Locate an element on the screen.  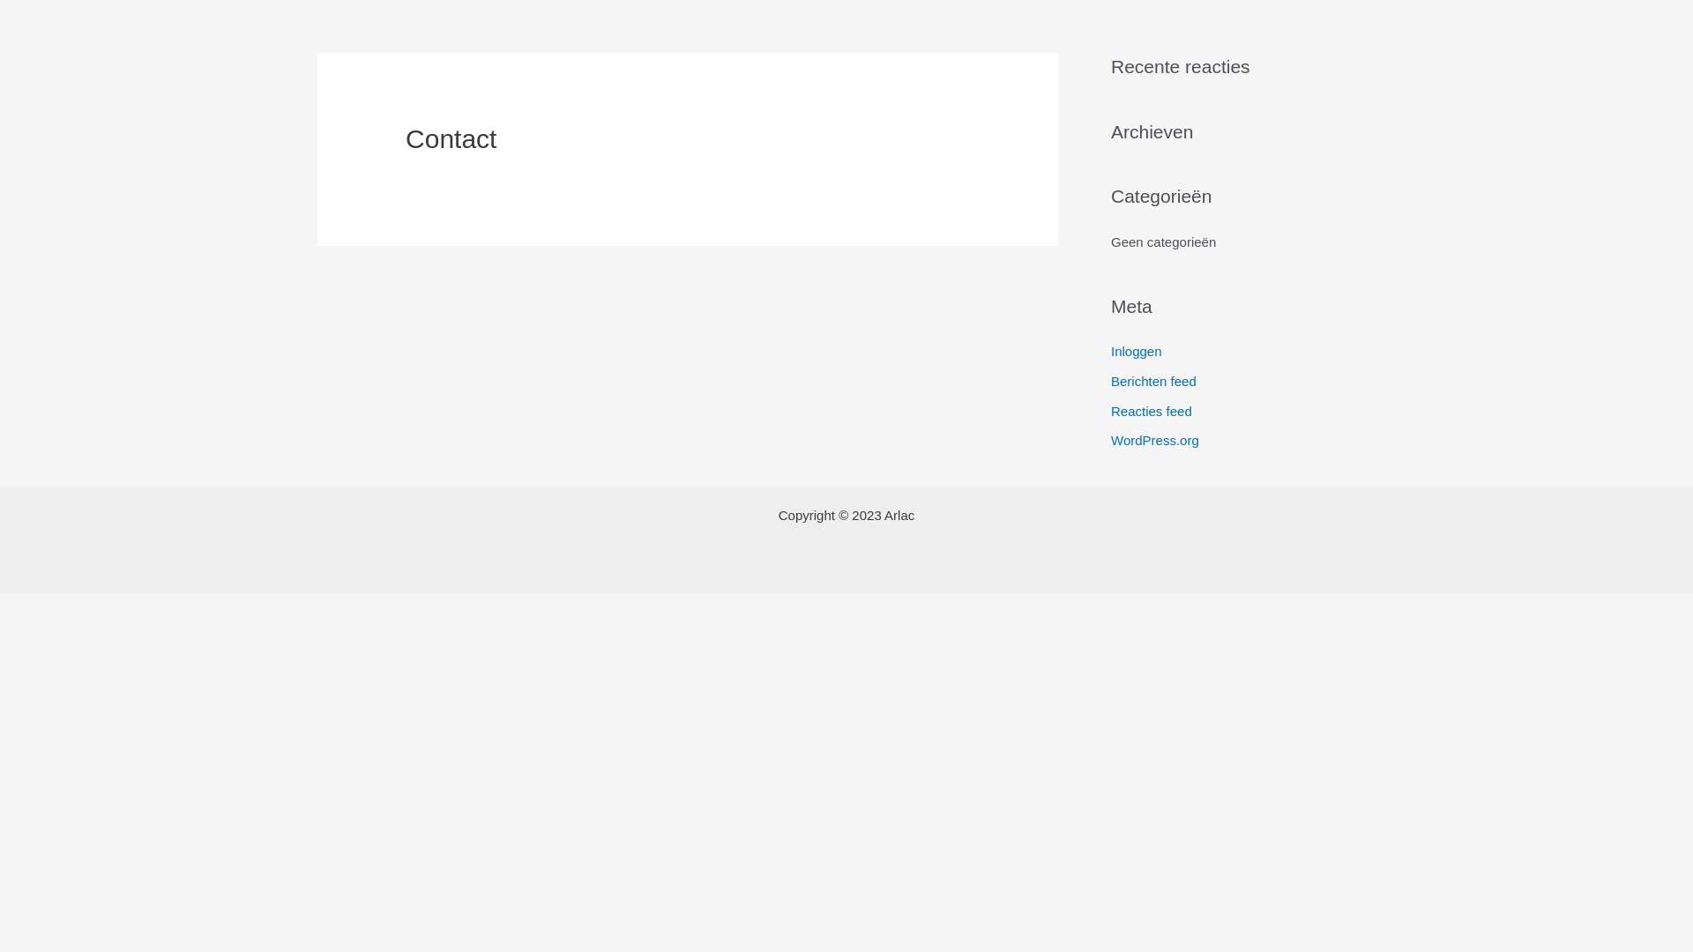
Inloggen is located at coordinates (1137, 351).